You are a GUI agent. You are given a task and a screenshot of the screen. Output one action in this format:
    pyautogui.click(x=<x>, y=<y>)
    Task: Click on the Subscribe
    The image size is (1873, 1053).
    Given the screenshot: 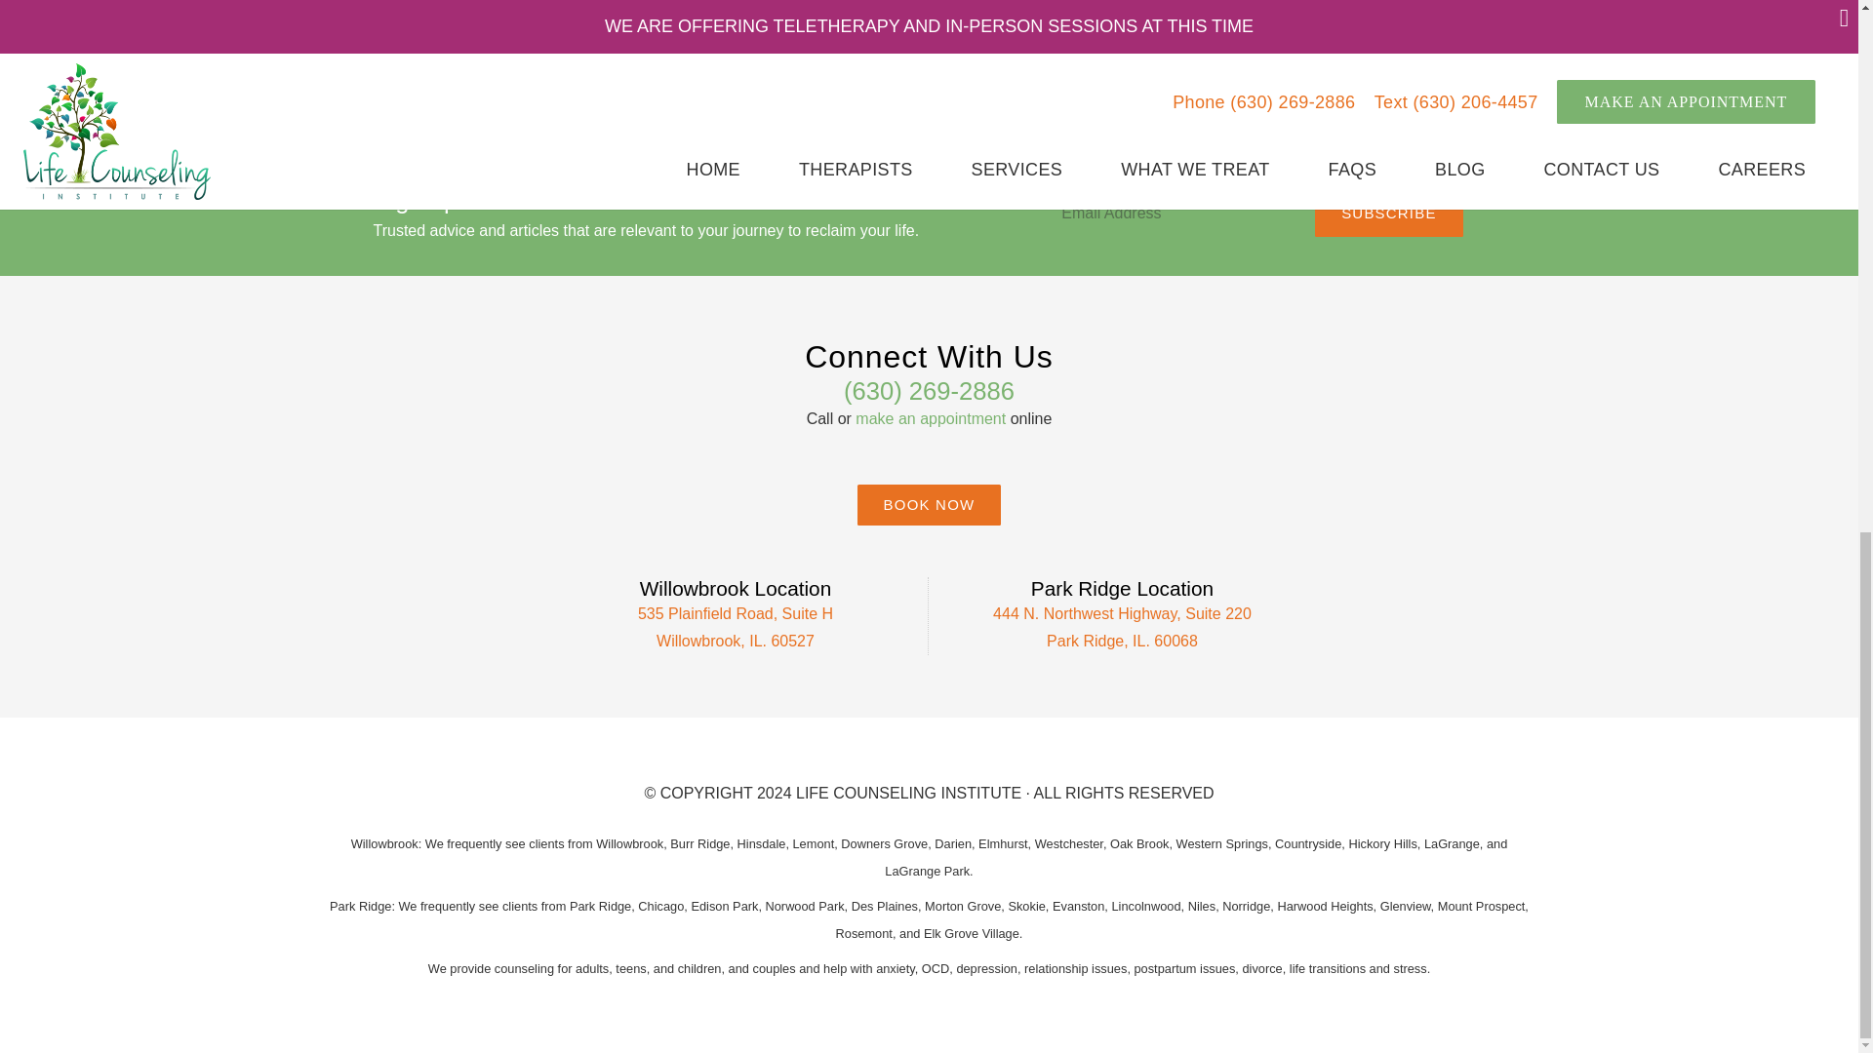 What is the action you would take?
    pyautogui.click(x=1388, y=214)
    